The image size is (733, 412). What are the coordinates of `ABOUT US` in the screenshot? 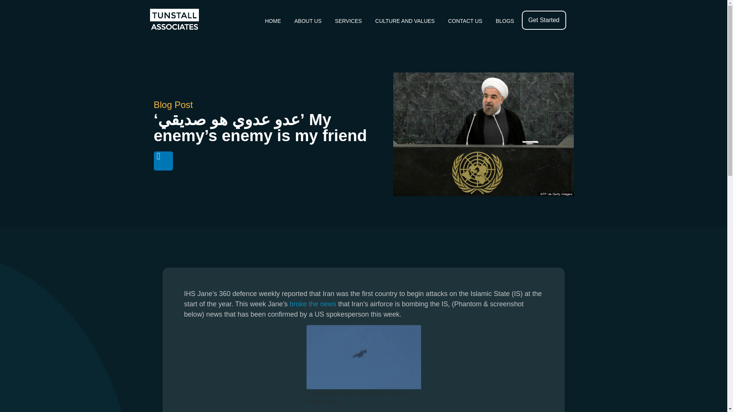 It's located at (308, 21).